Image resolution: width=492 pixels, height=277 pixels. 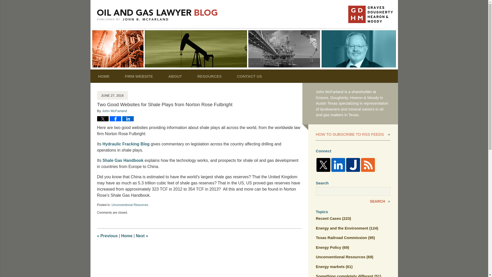 I want to click on Shale Gas Handbook, so click(x=123, y=160).